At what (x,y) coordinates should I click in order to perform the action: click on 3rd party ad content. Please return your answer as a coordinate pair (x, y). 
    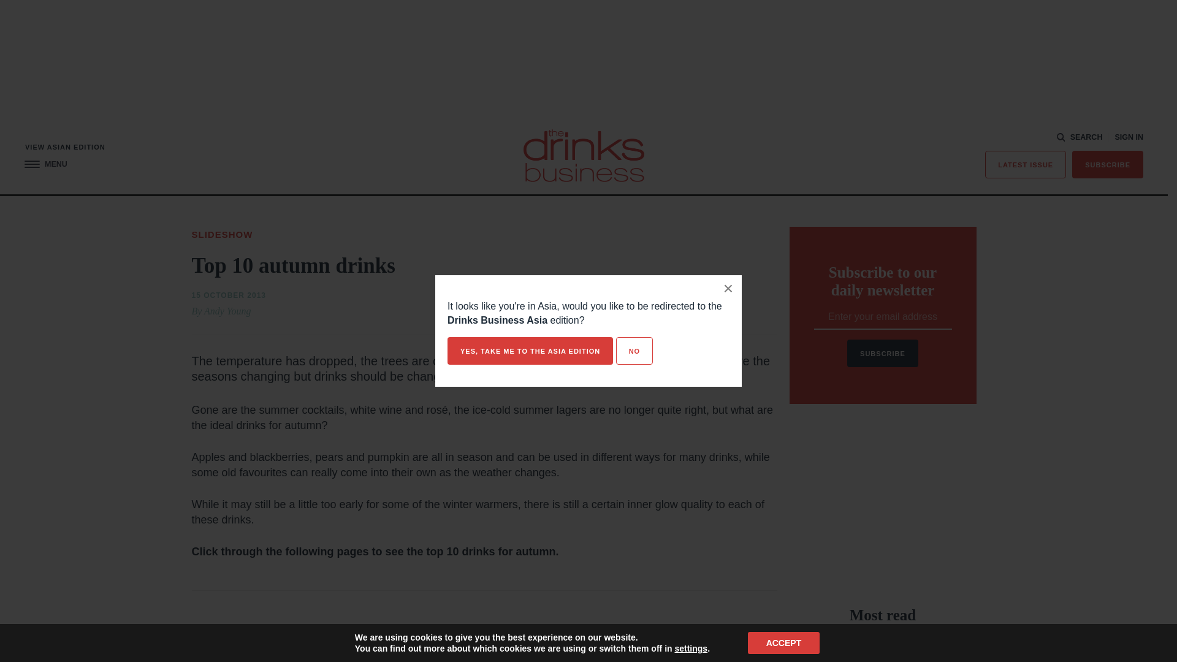
    Looking at the image, I should click on (883, 505).